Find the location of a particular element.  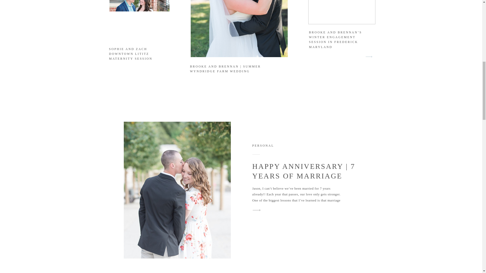

arrow is located at coordinates (256, 210).